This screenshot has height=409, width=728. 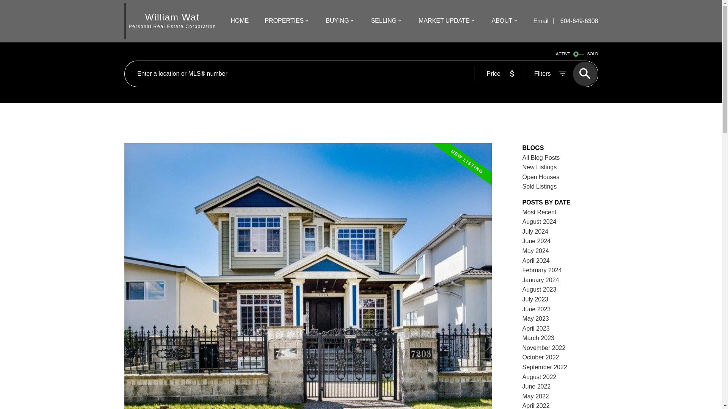 What do you see at coordinates (540, 167) in the screenshot?
I see `New Listings` at bounding box center [540, 167].